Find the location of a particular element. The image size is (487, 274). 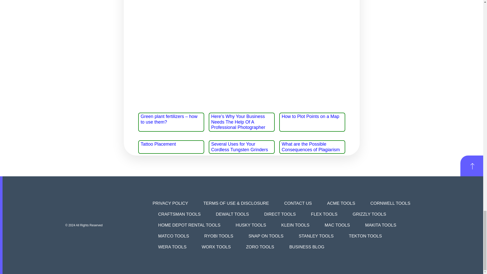

STANLEY TOOLS is located at coordinates (316, 236).